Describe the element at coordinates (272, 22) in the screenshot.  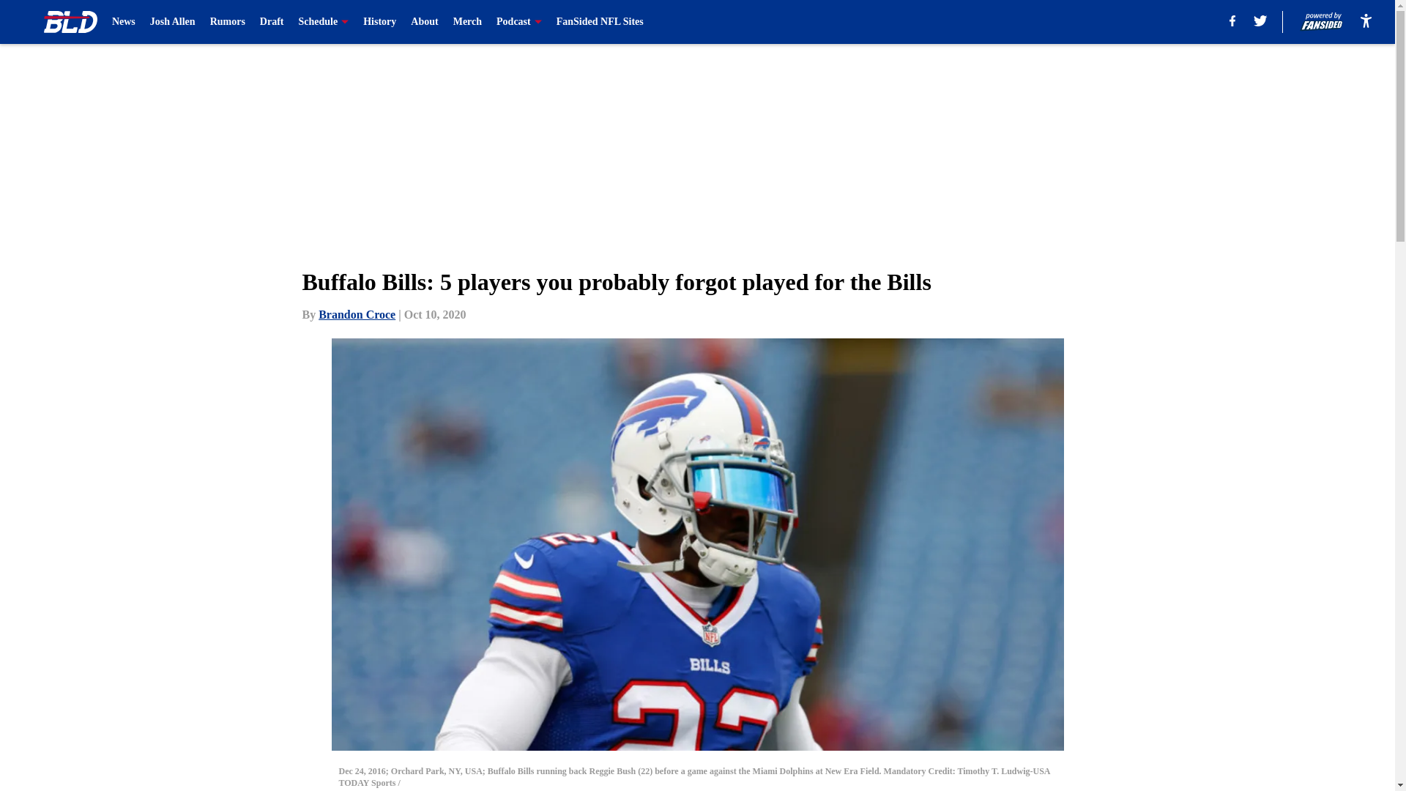
I see `Draft` at that location.